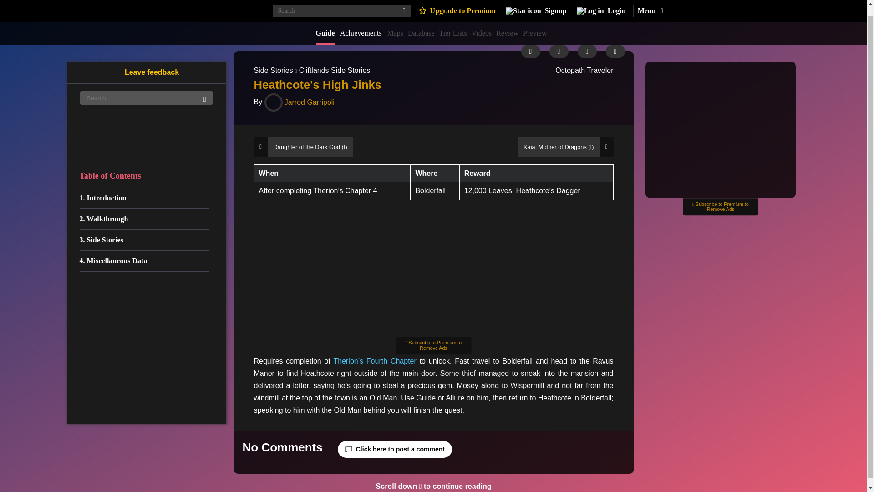  What do you see at coordinates (233, 4) in the screenshot?
I see `Home` at bounding box center [233, 4].